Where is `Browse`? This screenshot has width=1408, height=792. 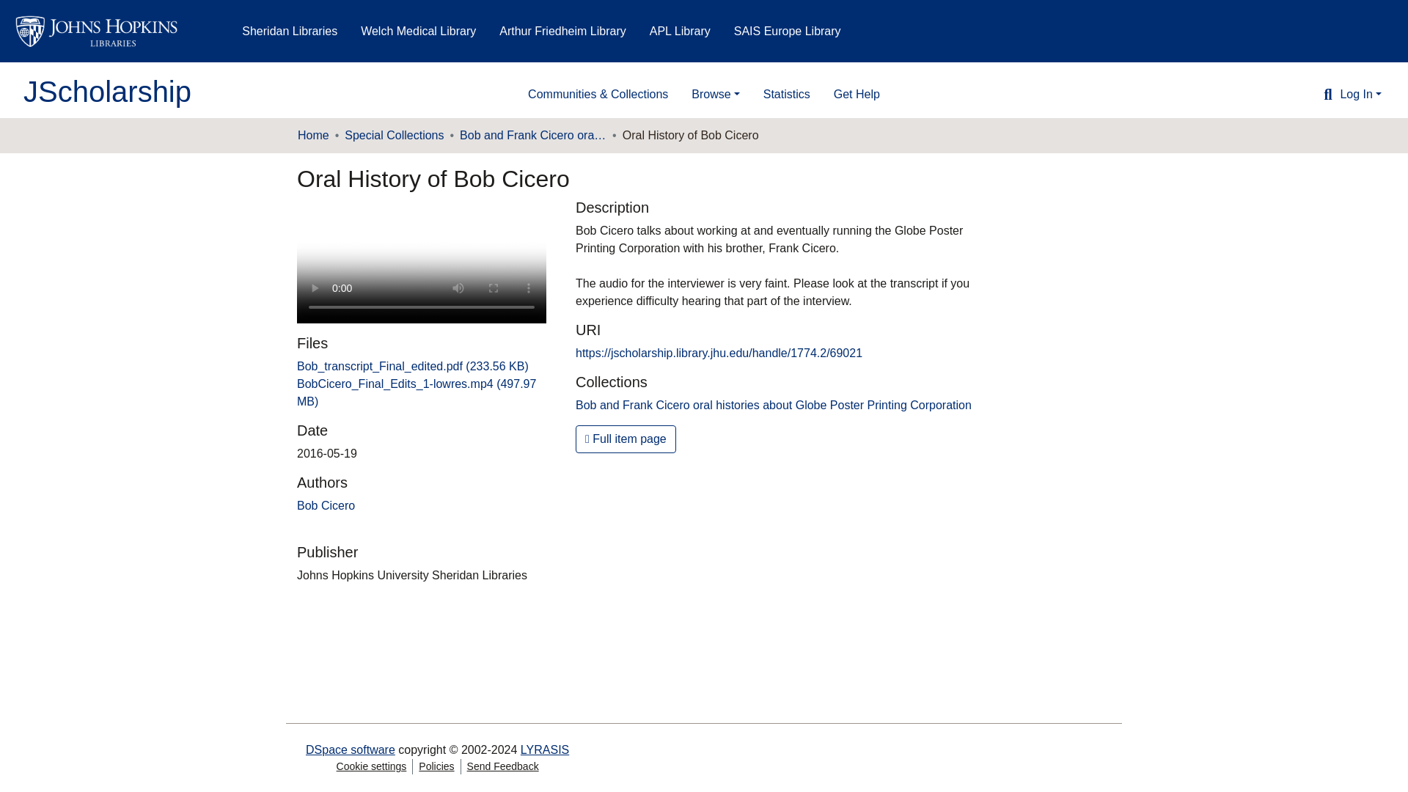
Browse is located at coordinates (715, 95).